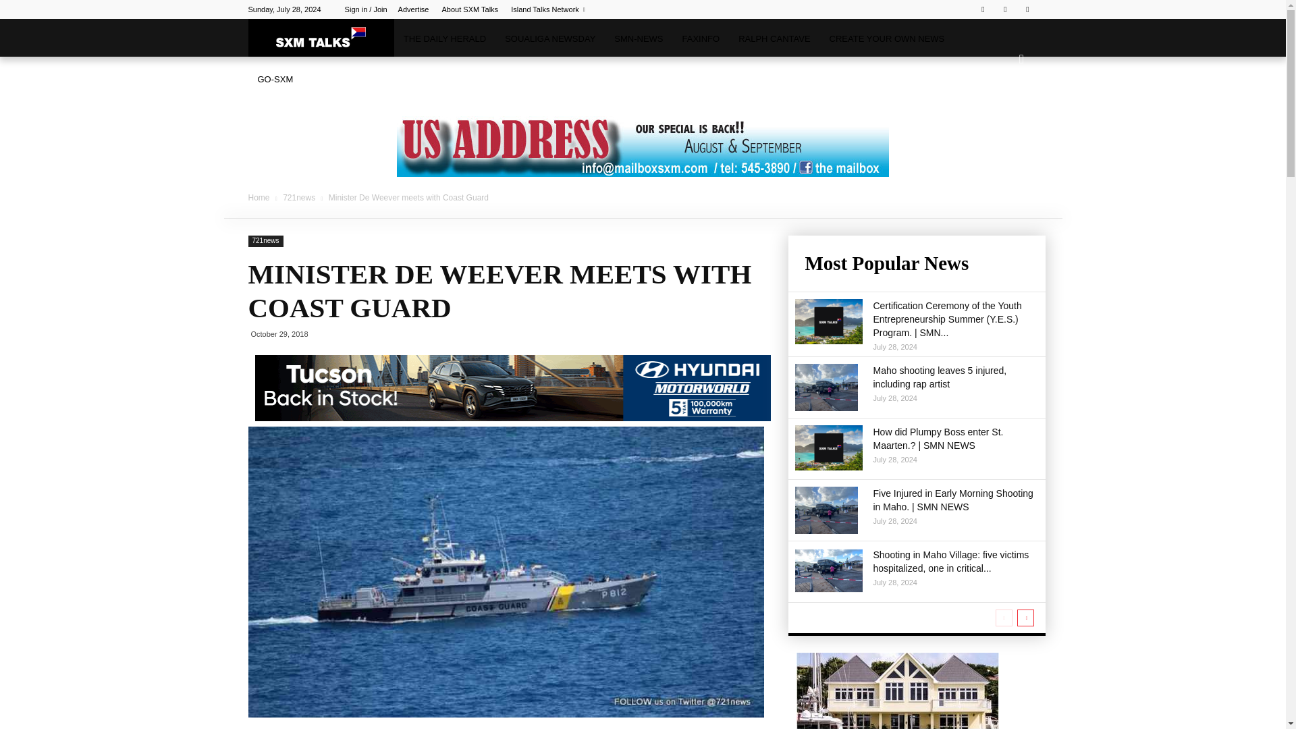 The image size is (1296, 729). What do you see at coordinates (983, 9) in the screenshot?
I see `Facebook` at bounding box center [983, 9].